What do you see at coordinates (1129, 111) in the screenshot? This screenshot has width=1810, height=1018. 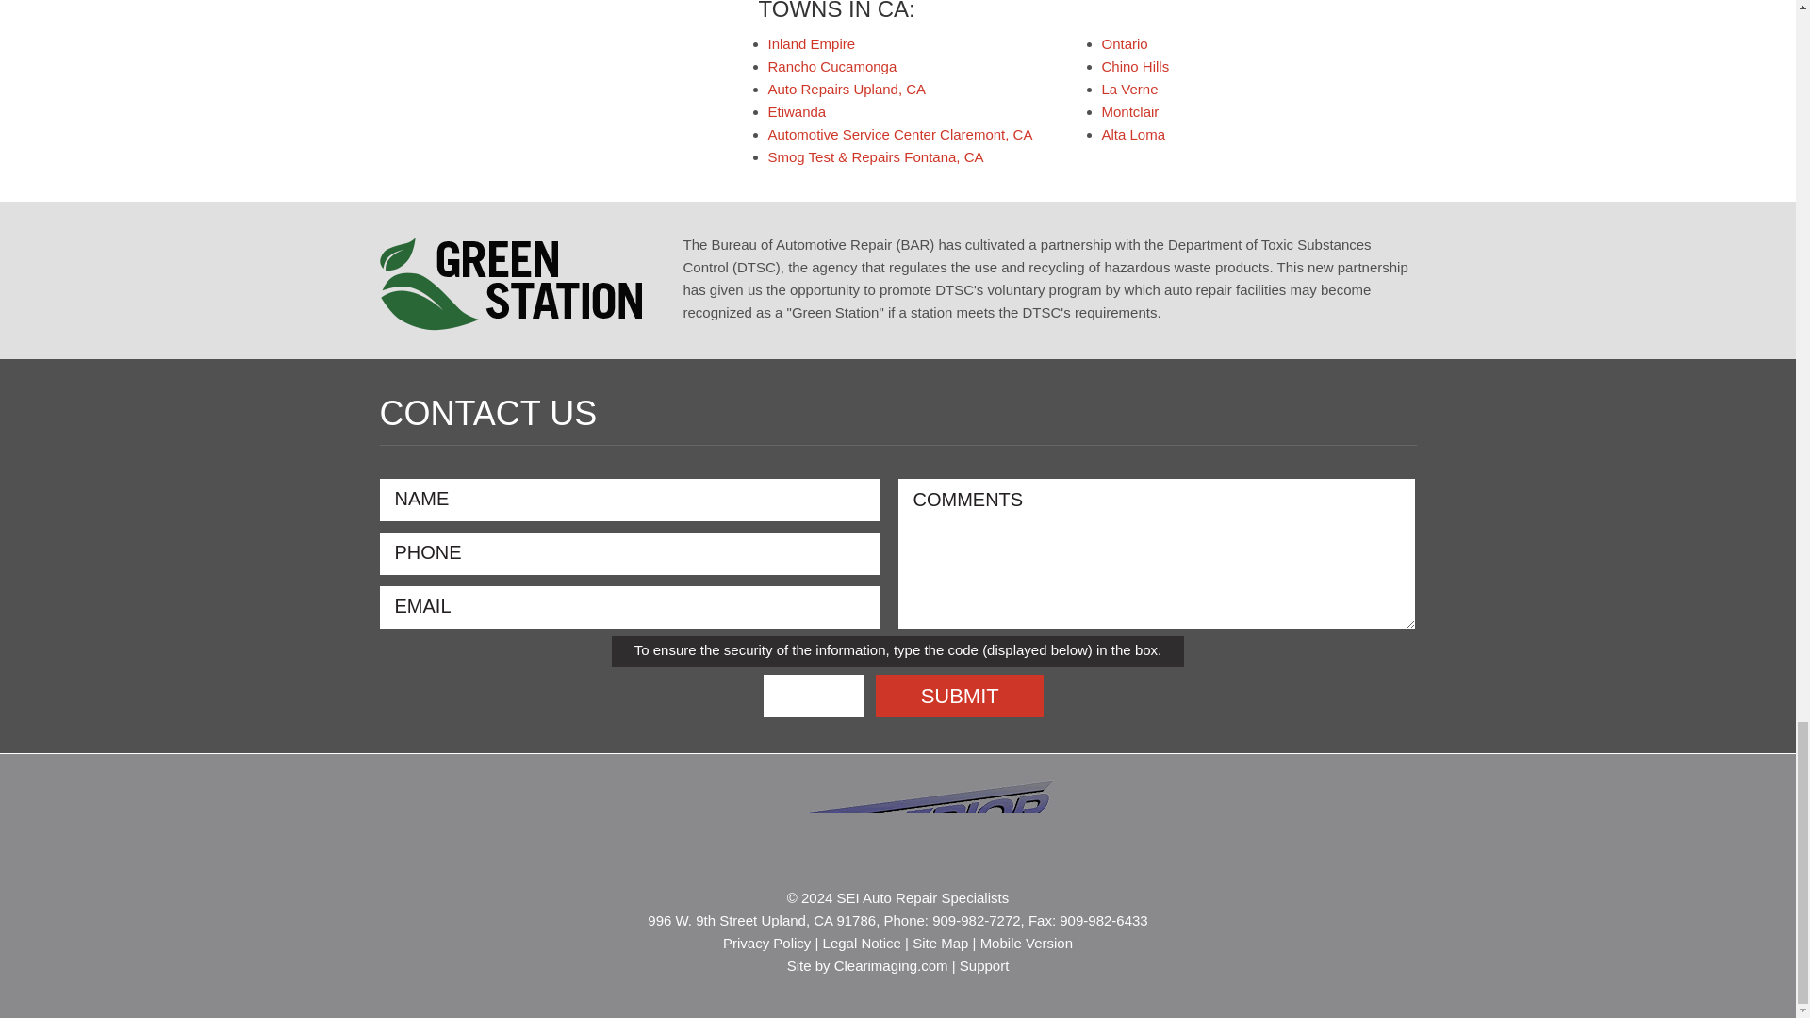 I see `Montclair` at bounding box center [1129, 111].